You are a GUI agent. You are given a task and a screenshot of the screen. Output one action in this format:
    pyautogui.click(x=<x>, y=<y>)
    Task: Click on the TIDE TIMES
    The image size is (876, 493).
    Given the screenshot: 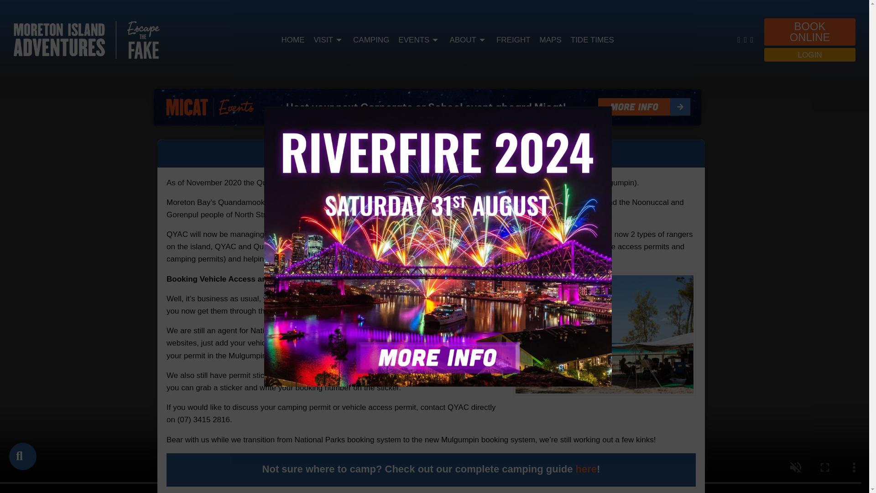 What is the action you would take?
    pyautogui.click(x=592, y=40)
    